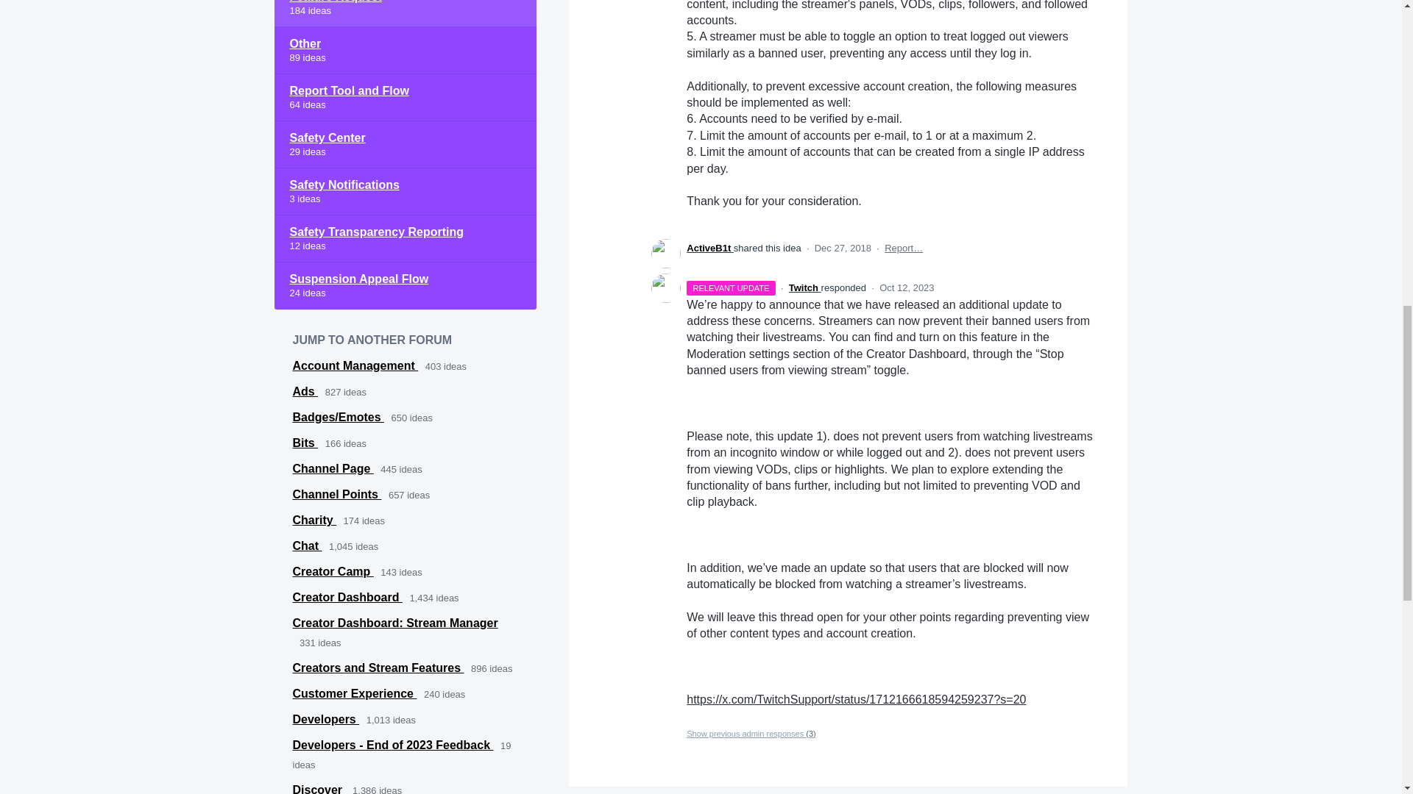  What do you see at coordinates (405, 98) in the screenshot?
I see `View all ideas in category Report Tool and Flow` at bounding box center [405, 98].